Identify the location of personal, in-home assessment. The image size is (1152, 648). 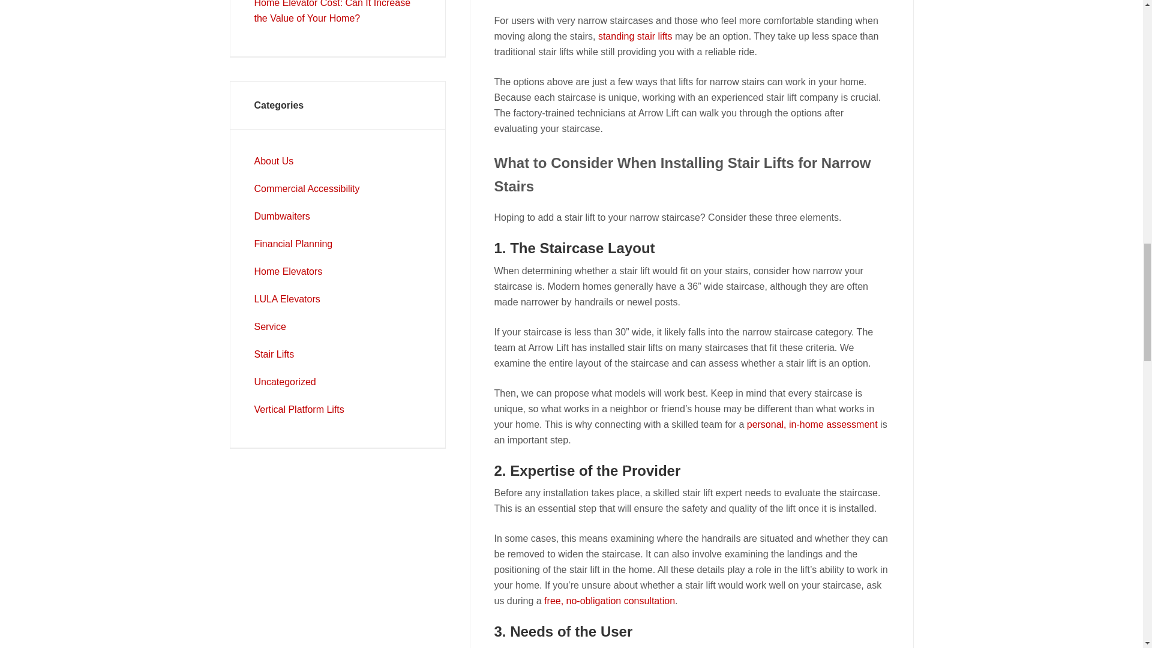
(812, 424).